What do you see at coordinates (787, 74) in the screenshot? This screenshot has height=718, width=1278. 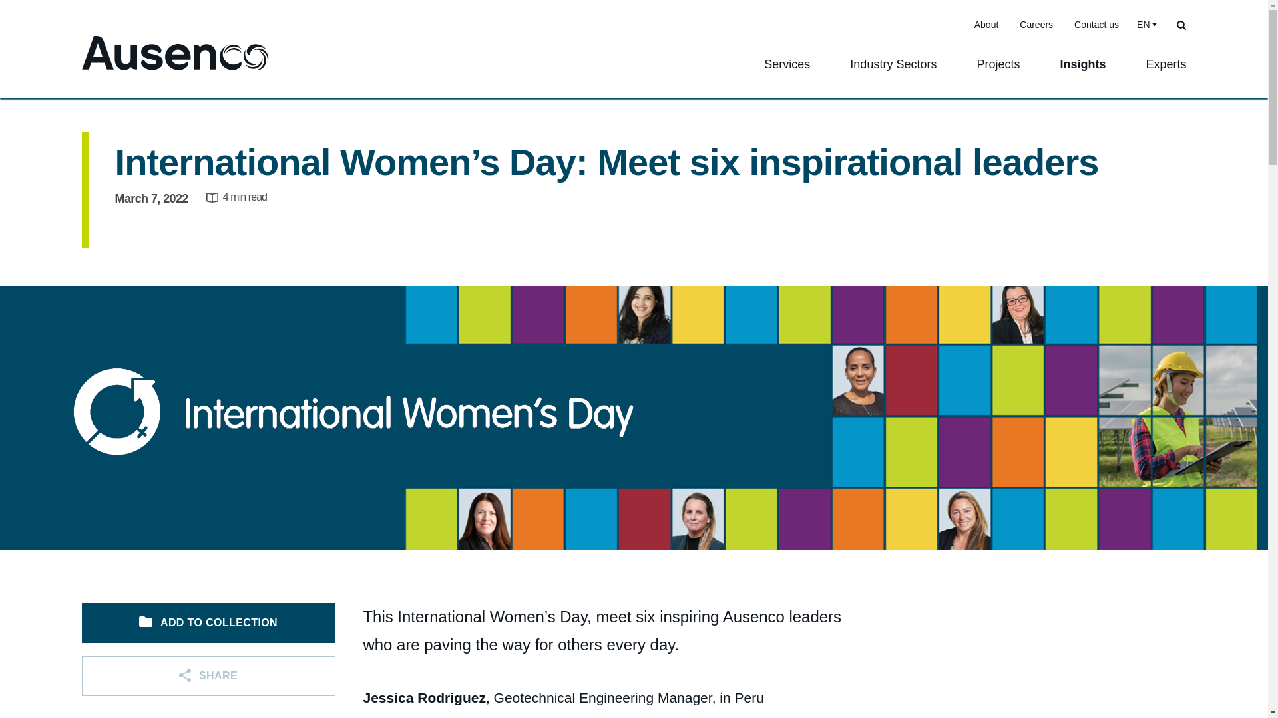 I see `Services` at bounding box center [787, 74].